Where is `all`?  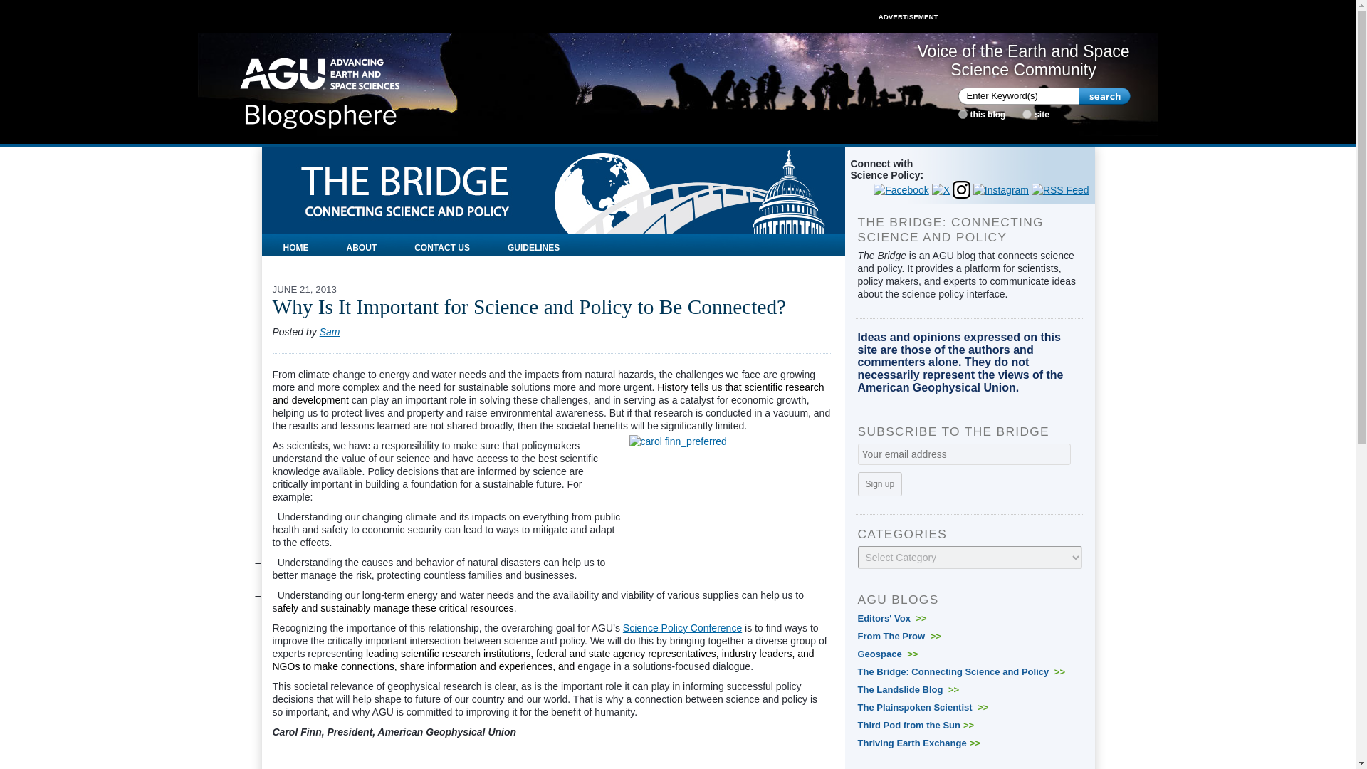 all is located at coordinates (1027, 114).